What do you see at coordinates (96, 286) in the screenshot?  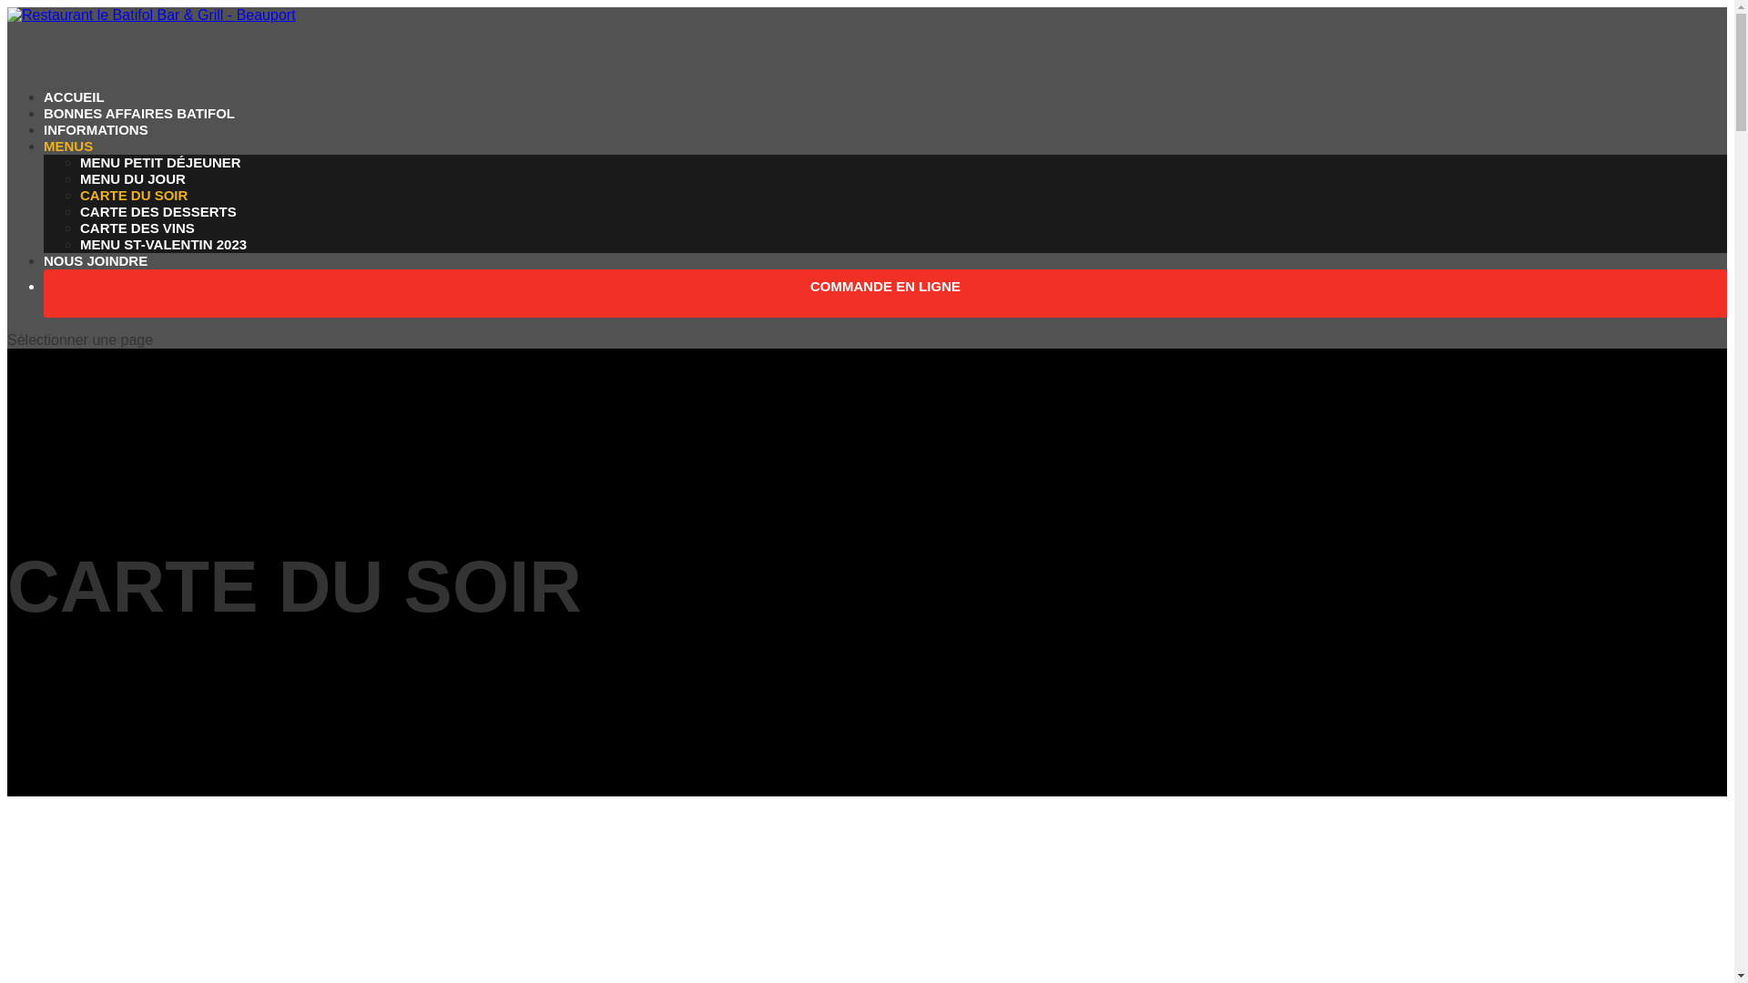 I see `NOUS JOINDRE` at bounding box center [96, 286].